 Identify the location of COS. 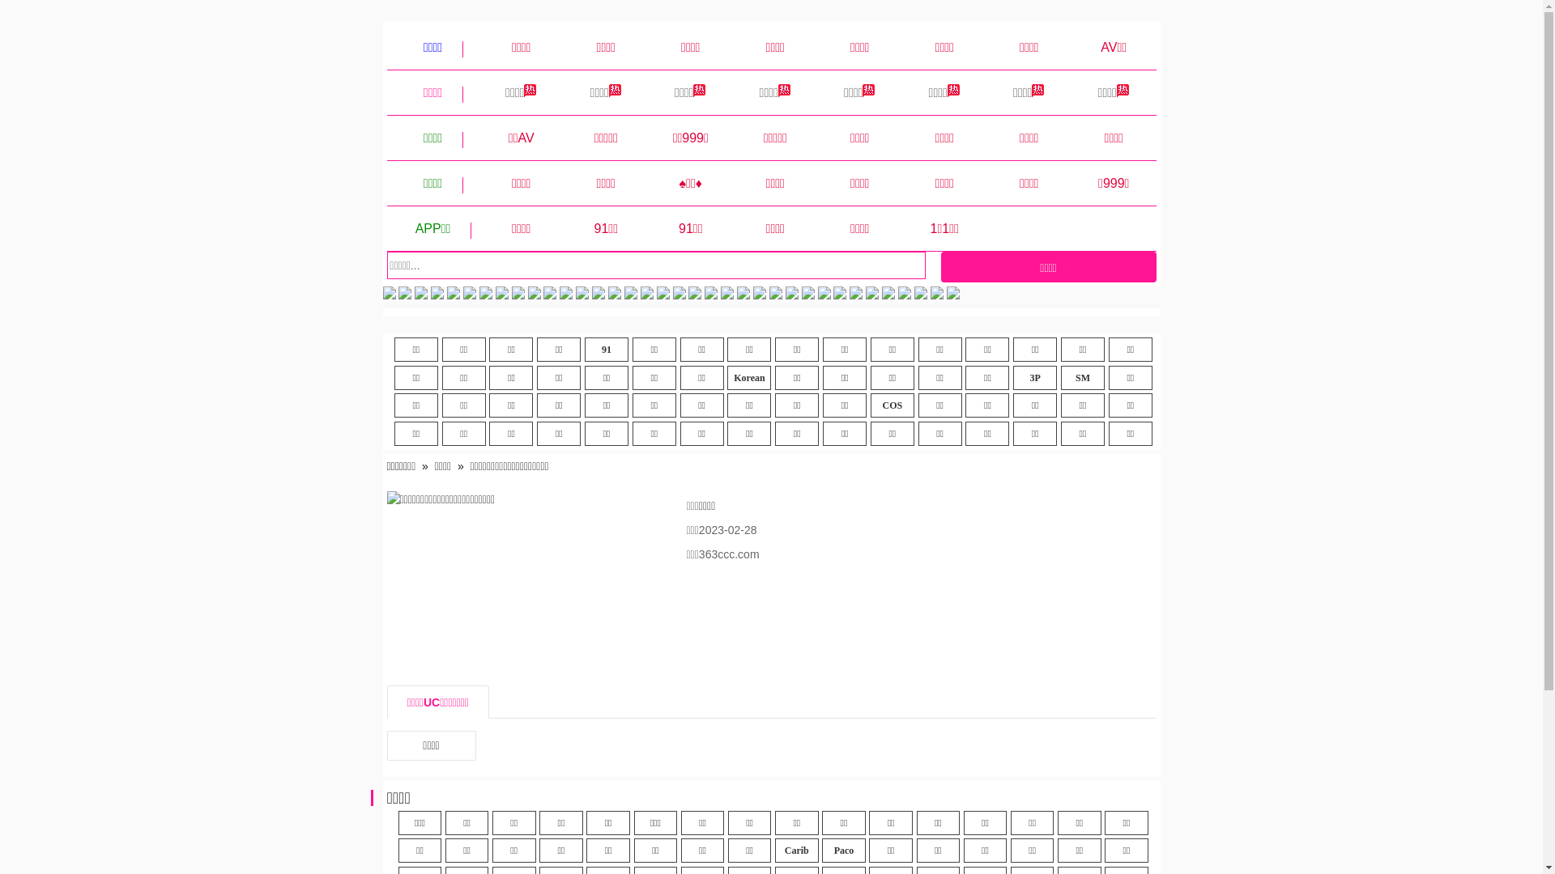
(893, 405).